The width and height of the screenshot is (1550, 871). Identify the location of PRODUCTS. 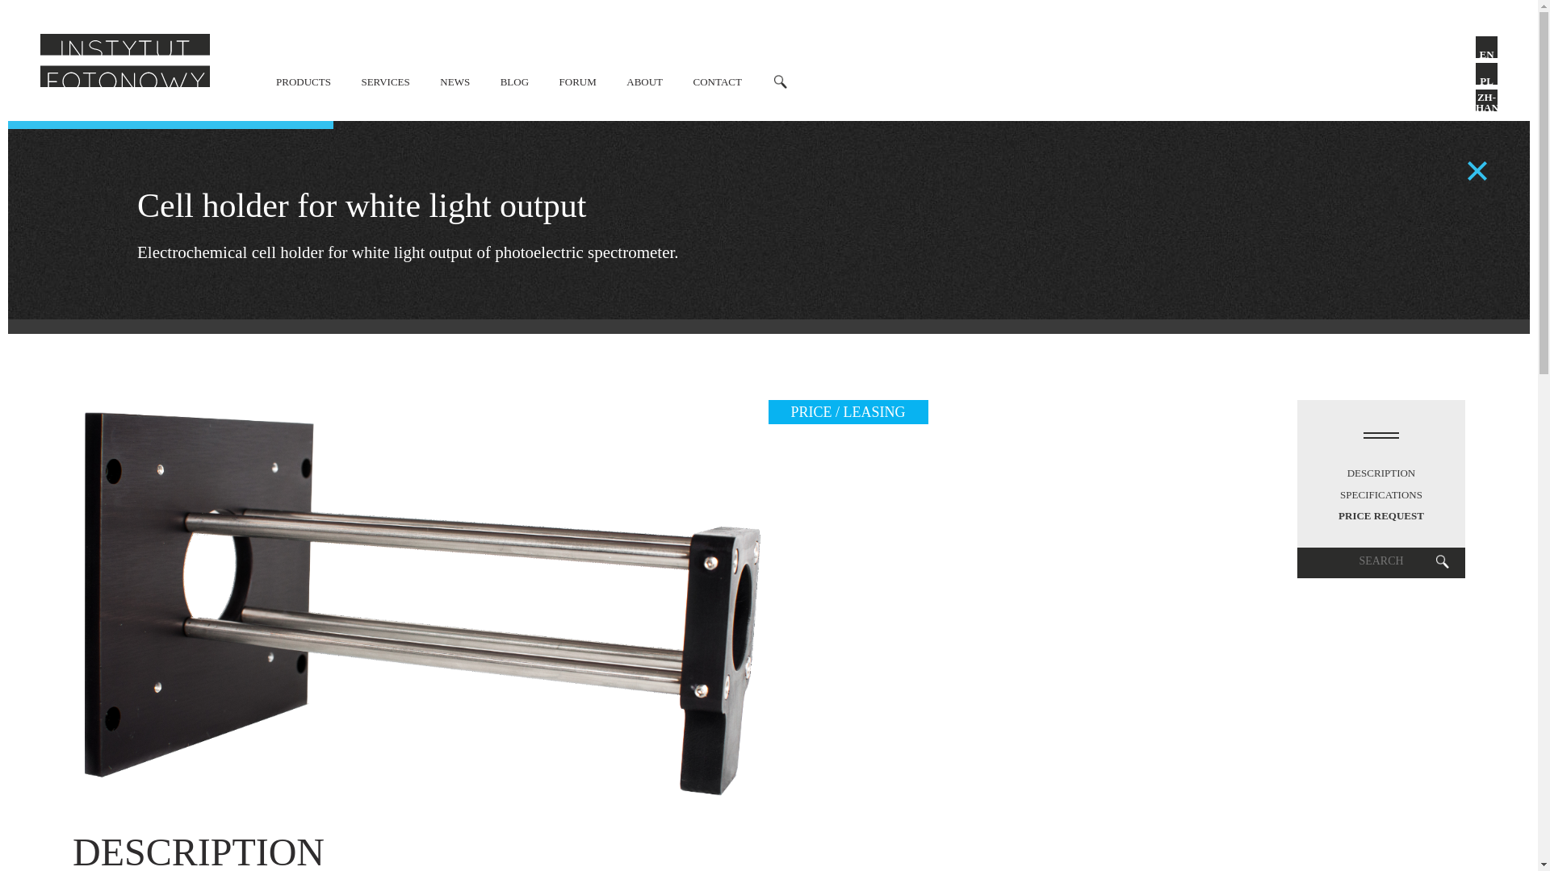
(304, 82).